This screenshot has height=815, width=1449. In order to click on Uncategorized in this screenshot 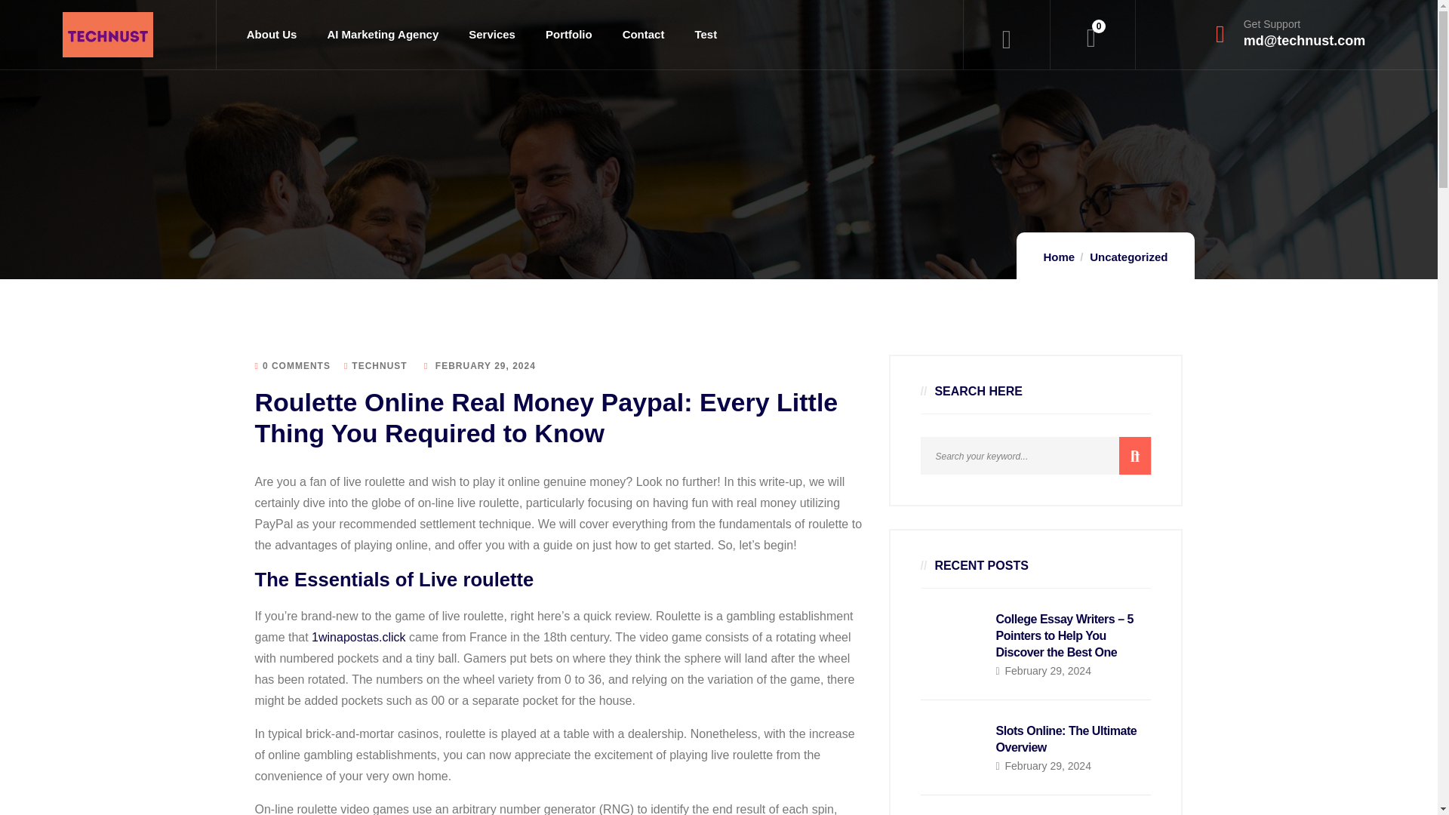, I will do `click(1128, 257)`.